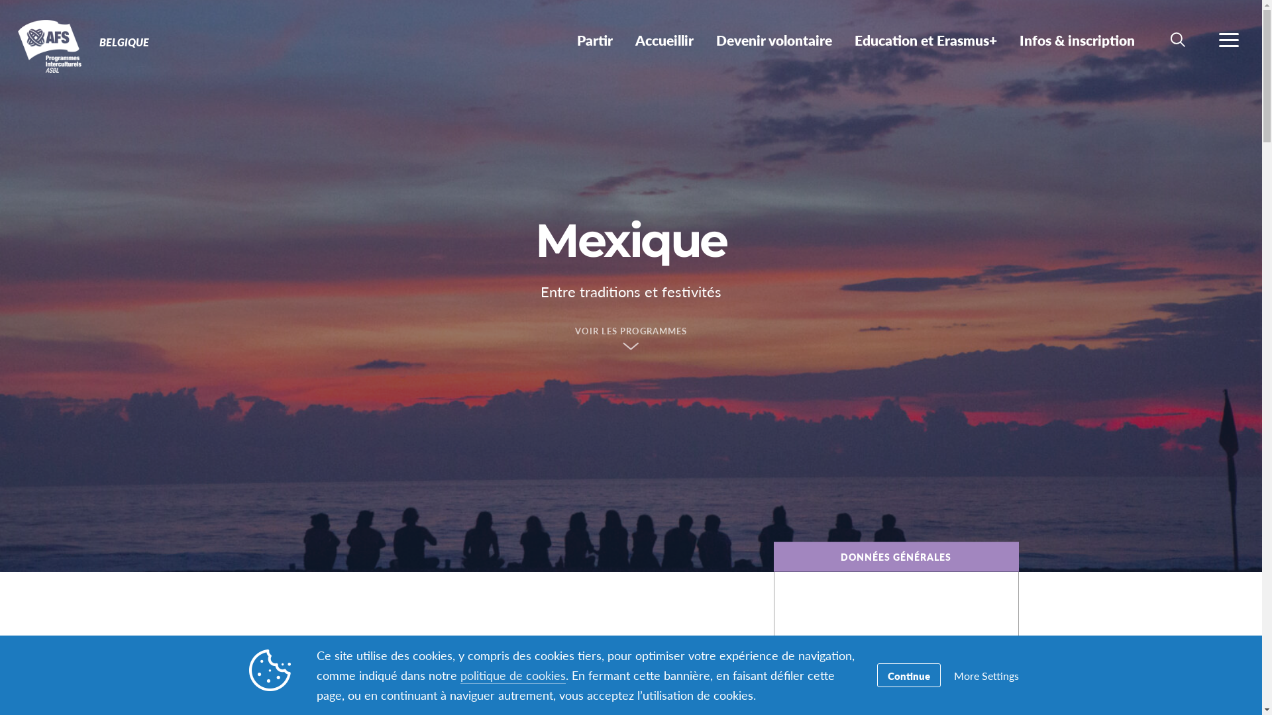 This screenshot has width=1272, height=715. What do you see at coordinates (58, 45) in the screenshot?
I see `Belgique` at bounding box center [58, 45].